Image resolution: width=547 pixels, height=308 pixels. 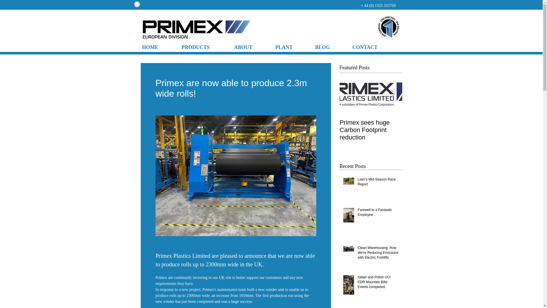 What do you see at coordinates (434, 126) in the screenshot?
I see `International Trade Summit, 2019` at bounding box center [434, 126].